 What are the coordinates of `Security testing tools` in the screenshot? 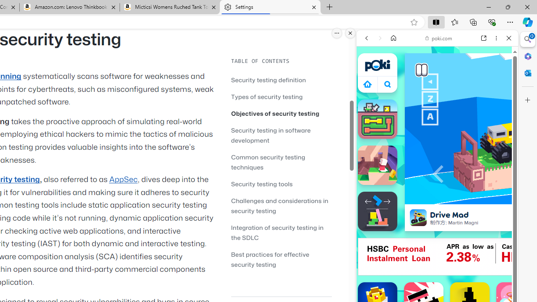 It's located at (262, 184).